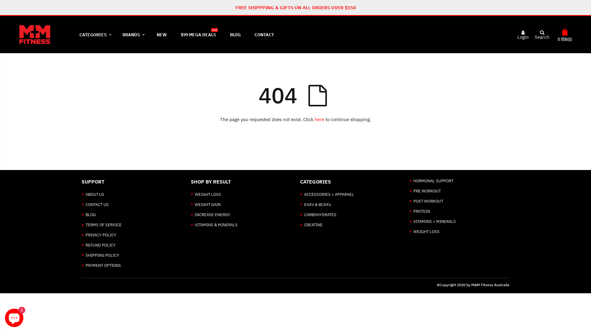 Image resolution: width=591 pixels, height=332 pixels. Describe the element at coordinates (162, 34) in the screenshot. I see `NEW` at that location.